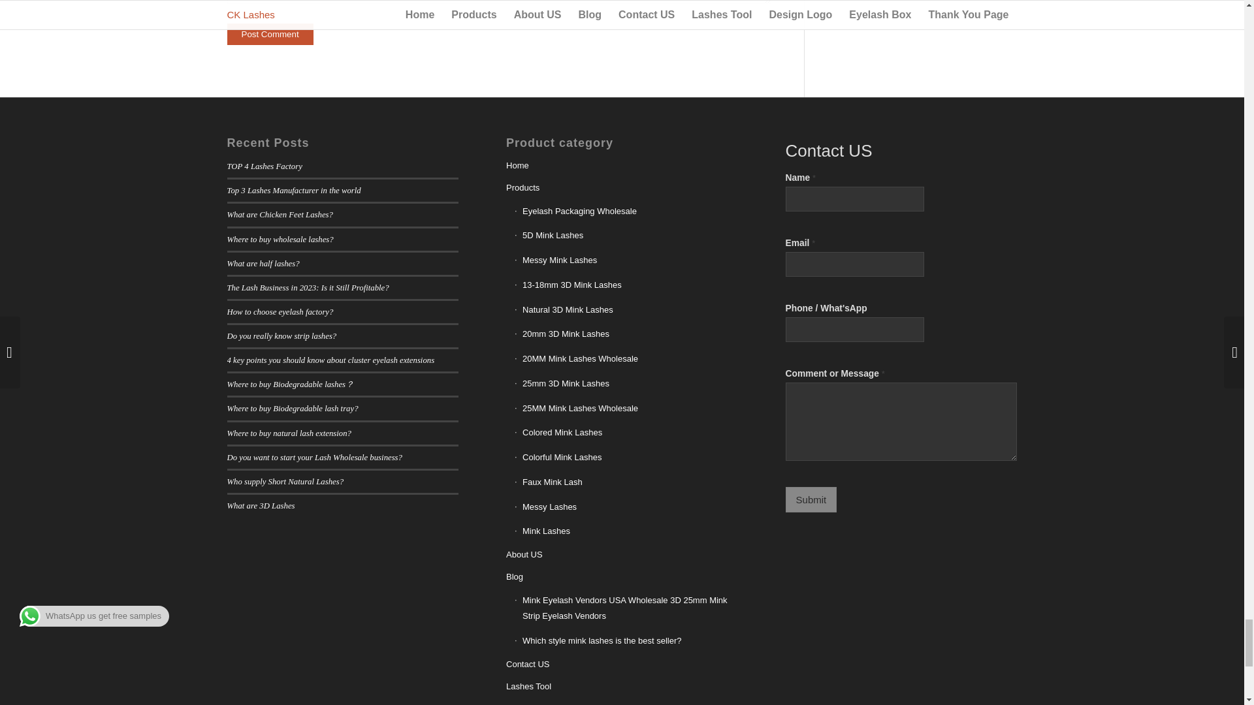  What do you see at coordinates (270, 34) in the screenshot?
I see `Post Comment` at bounding box center [270, 34].